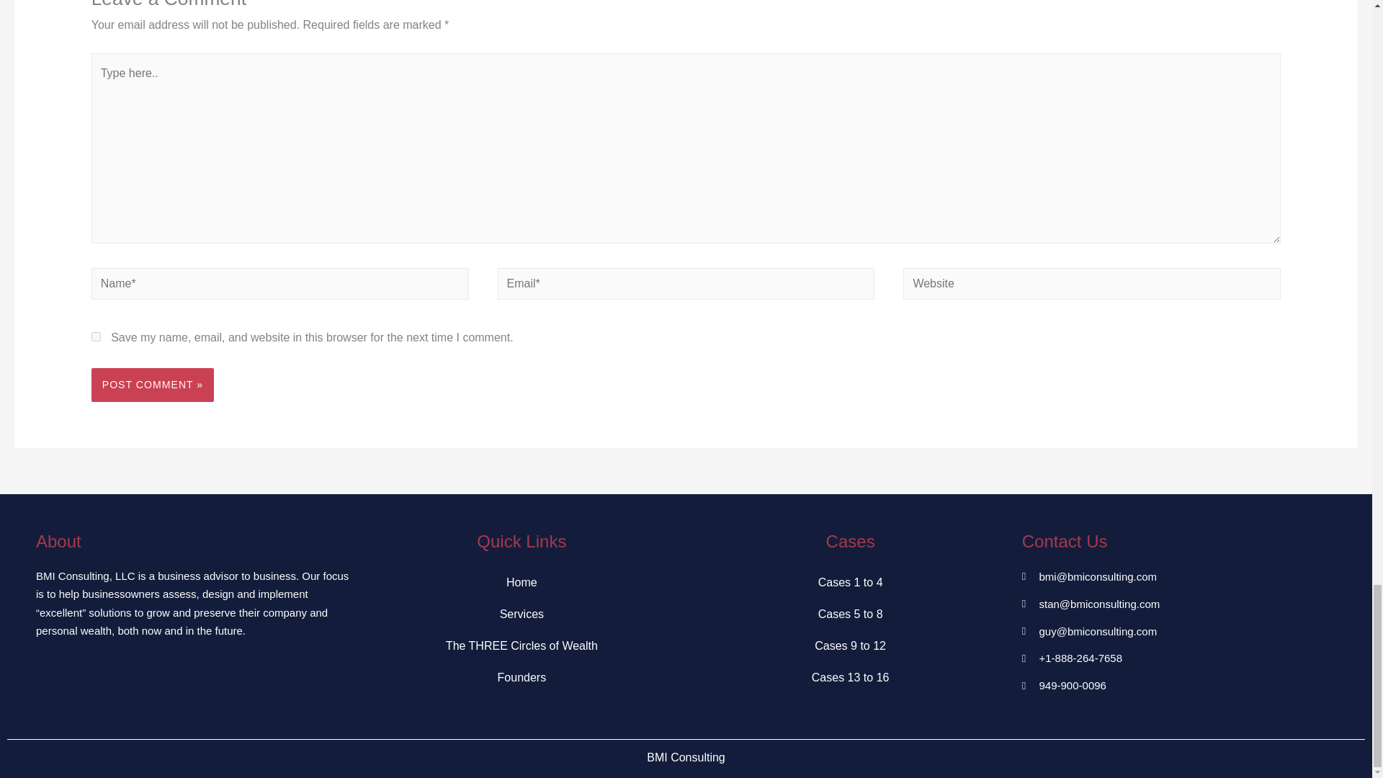 Image resolution: width=1383 pixels, height=778 pixels. What do you see at coordinates (96, 337) in the screenshot?
I see `yes` at bounding box center [96, 337].